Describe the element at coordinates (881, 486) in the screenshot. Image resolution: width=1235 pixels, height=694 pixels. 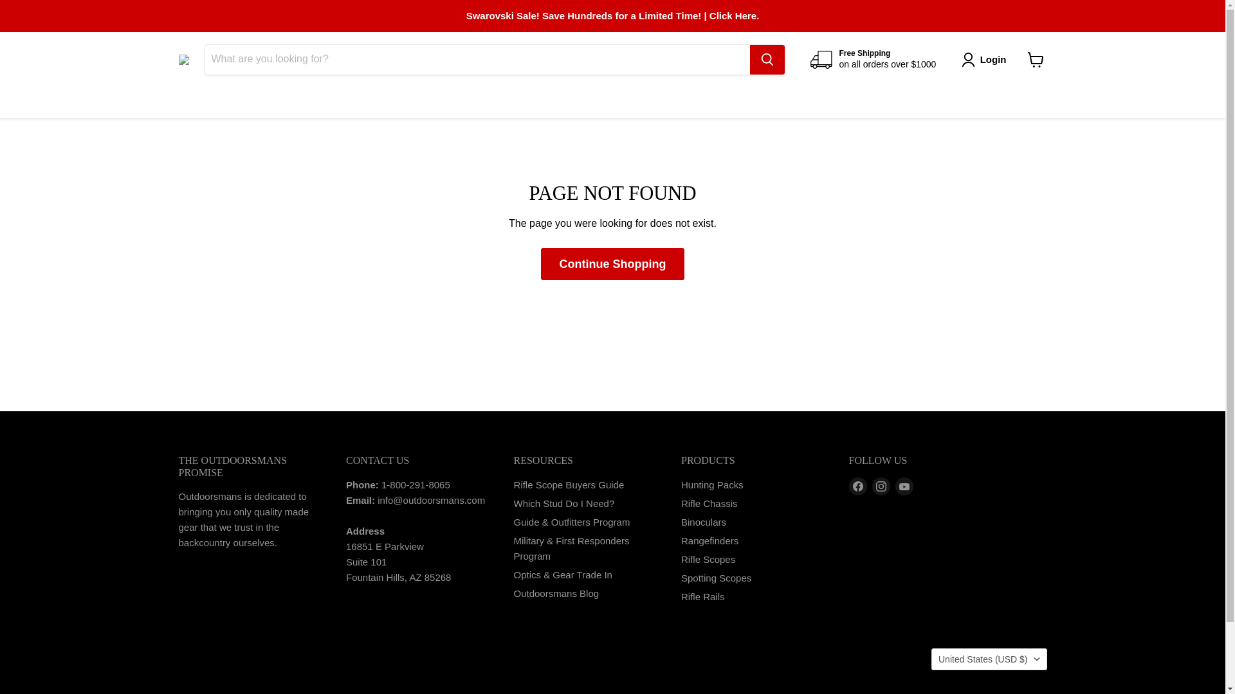
I see `Instagram` at that location.